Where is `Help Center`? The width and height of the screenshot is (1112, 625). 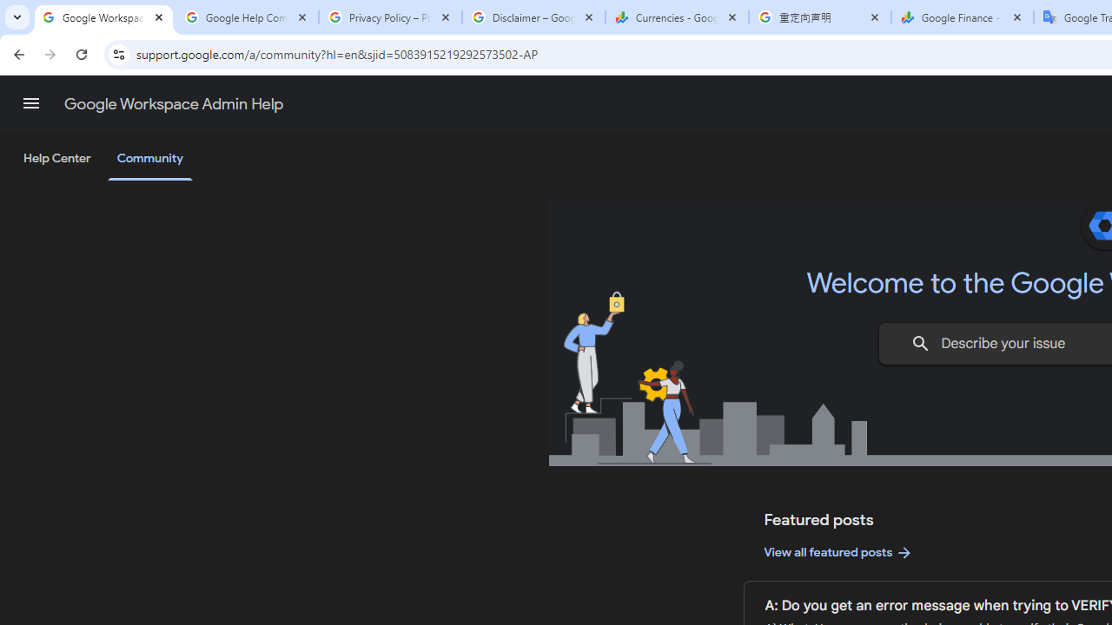
Help Center is located at coordinates (57, 159).